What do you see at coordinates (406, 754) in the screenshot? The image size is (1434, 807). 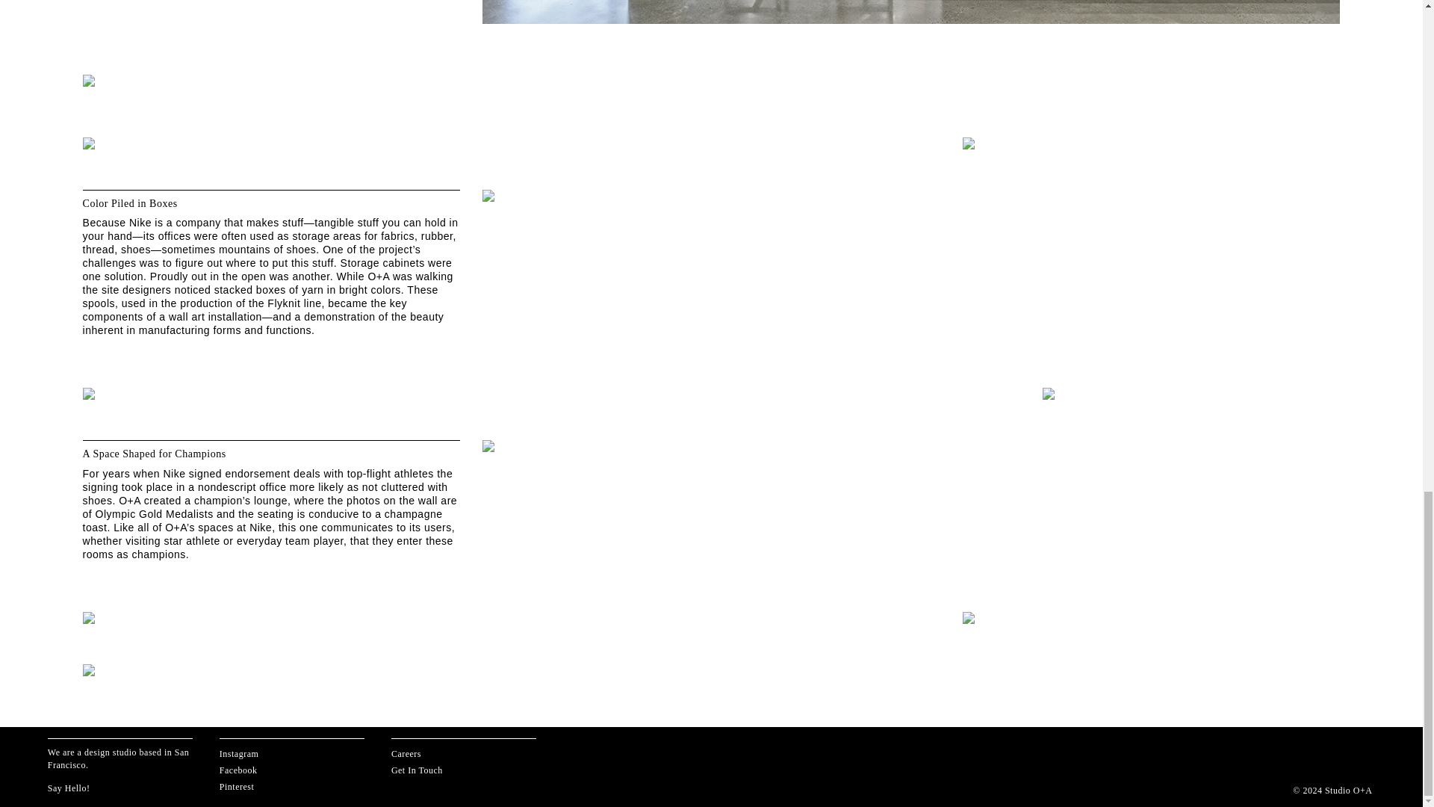 I see `Careers` at bounding box center [406, 754].